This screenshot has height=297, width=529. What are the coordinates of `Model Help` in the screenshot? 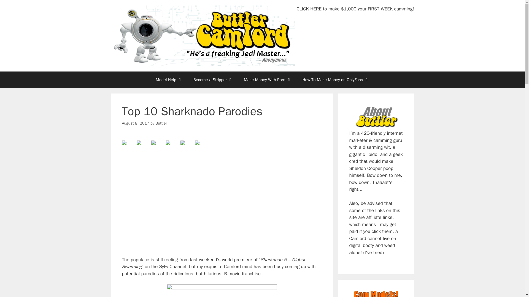 It's located at (169, 80).